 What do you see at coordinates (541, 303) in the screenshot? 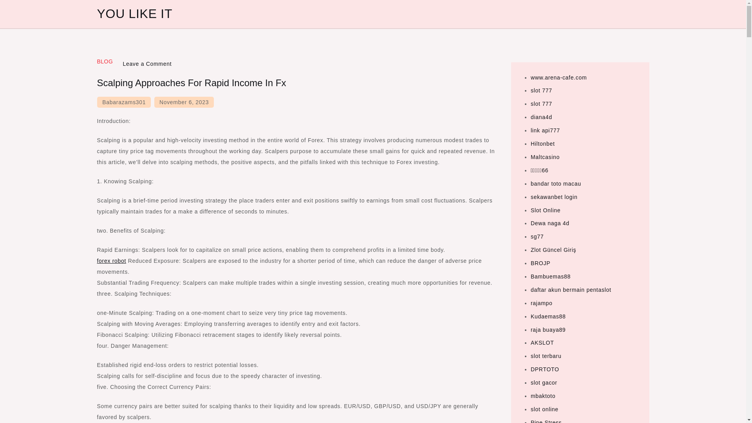
I see `rajampo` at bounding box center [541, 303].